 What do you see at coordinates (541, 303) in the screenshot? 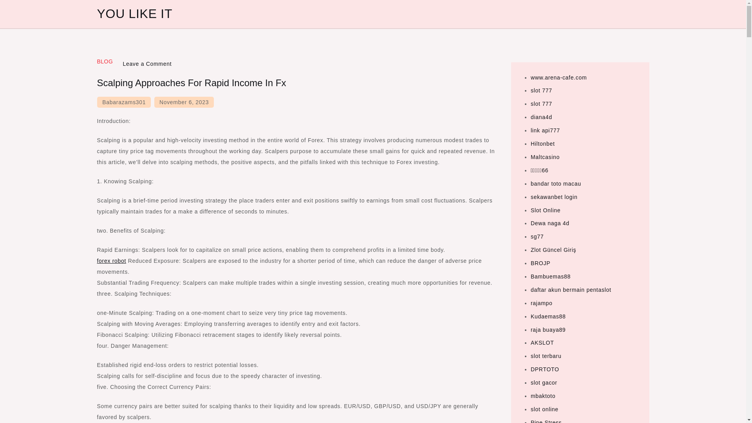
I see `rajampo` at bounding box center [541, 303].